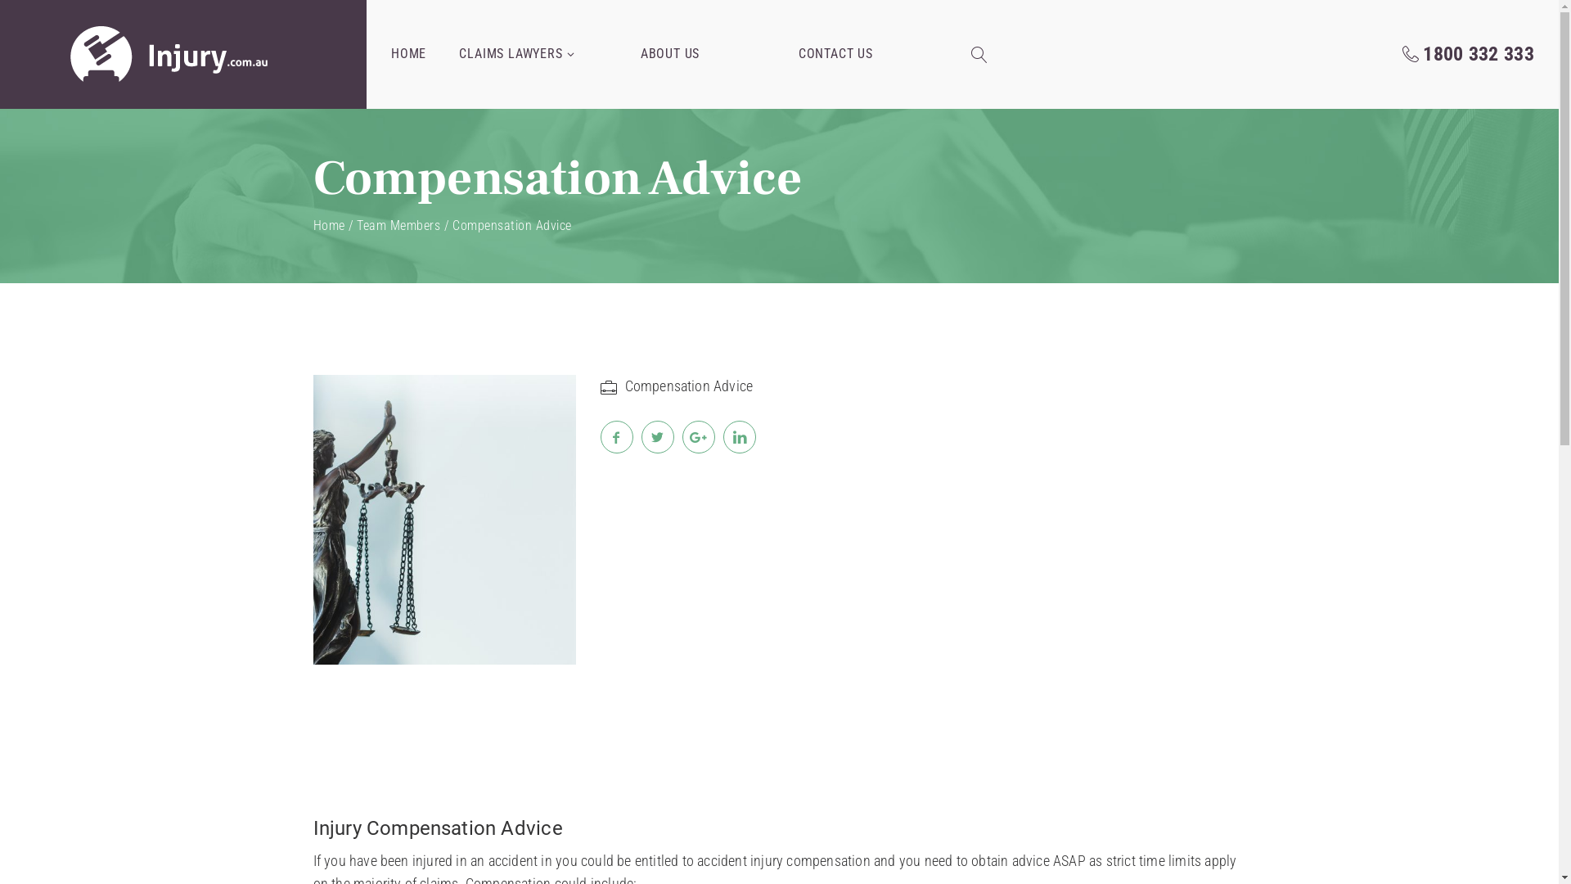  Describe the element at coordinates (329, 226) in the screenshot. I see `Home` at that location.